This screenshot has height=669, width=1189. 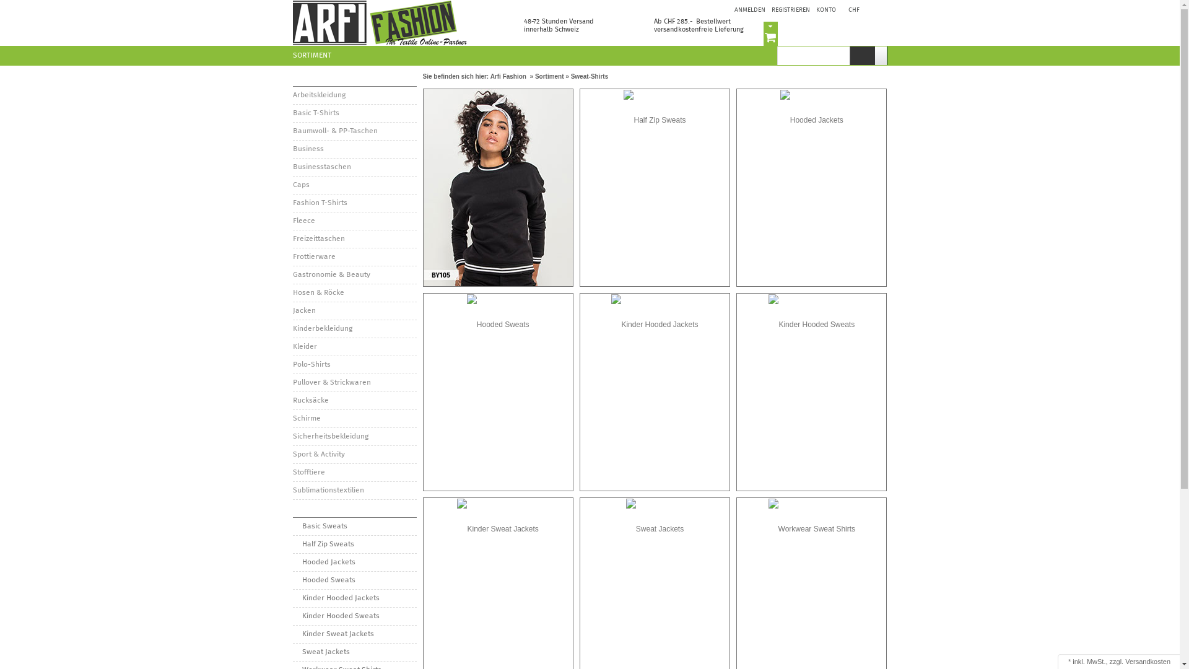 I want to click on Arbeitskleidung, so click(x=354, y=95).